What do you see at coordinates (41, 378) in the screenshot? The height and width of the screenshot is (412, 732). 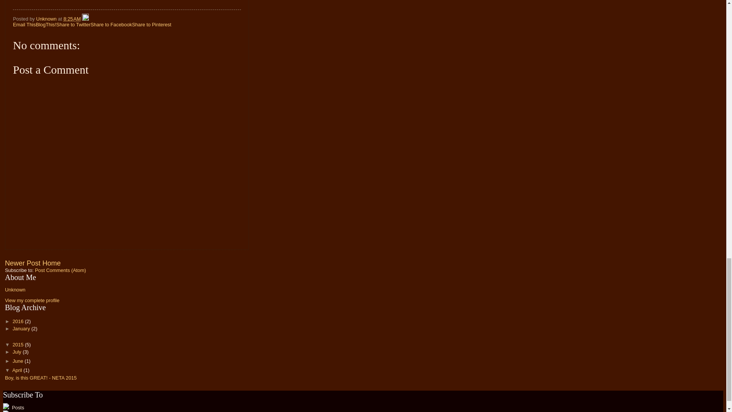 I see `Boy, is this GREAT! - NETA 2015` at bounding box center [41, 378].